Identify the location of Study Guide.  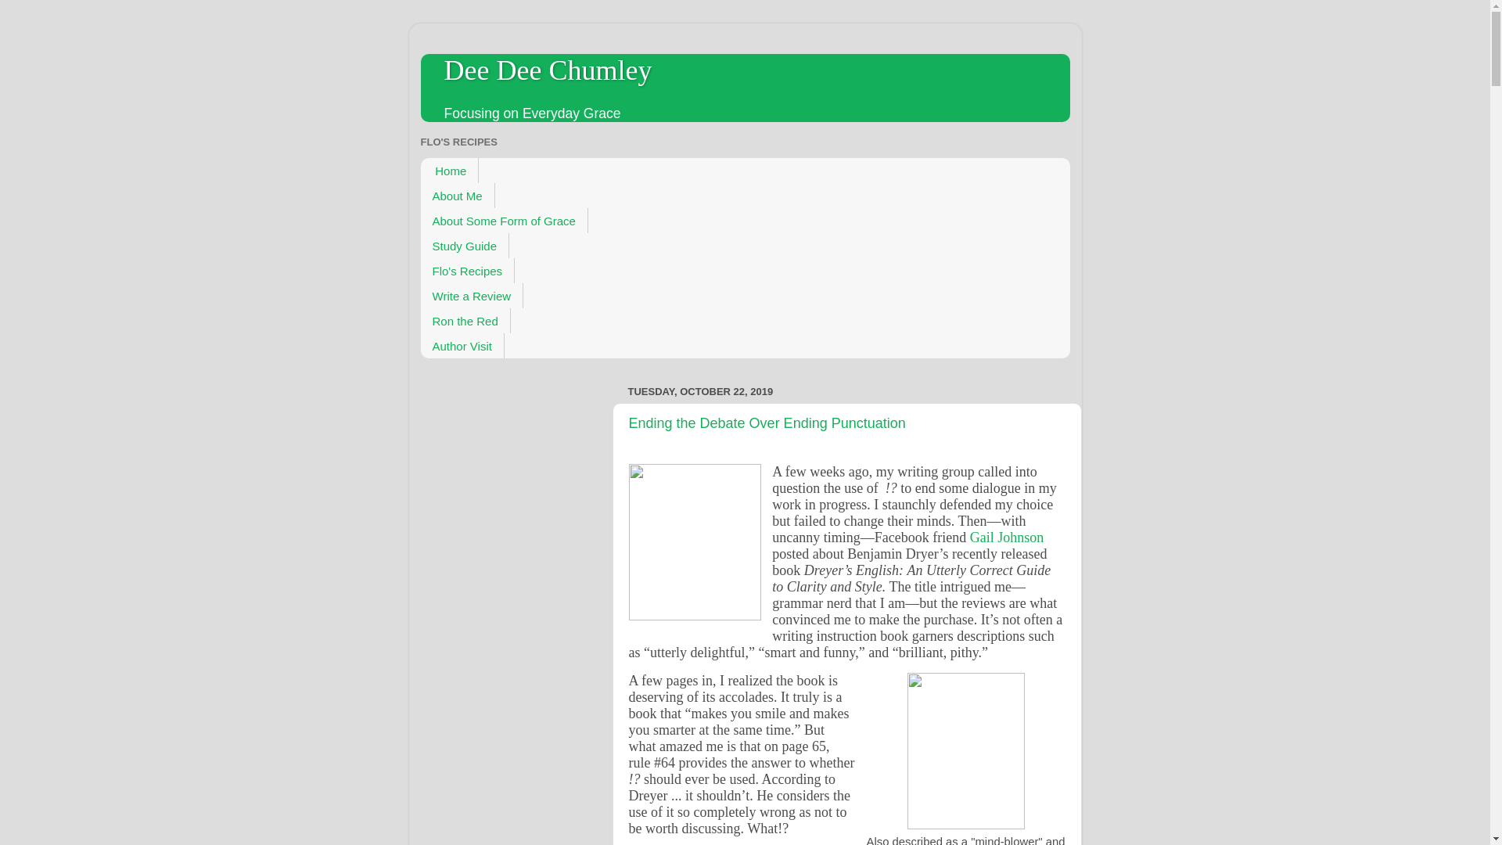
(465, 246).